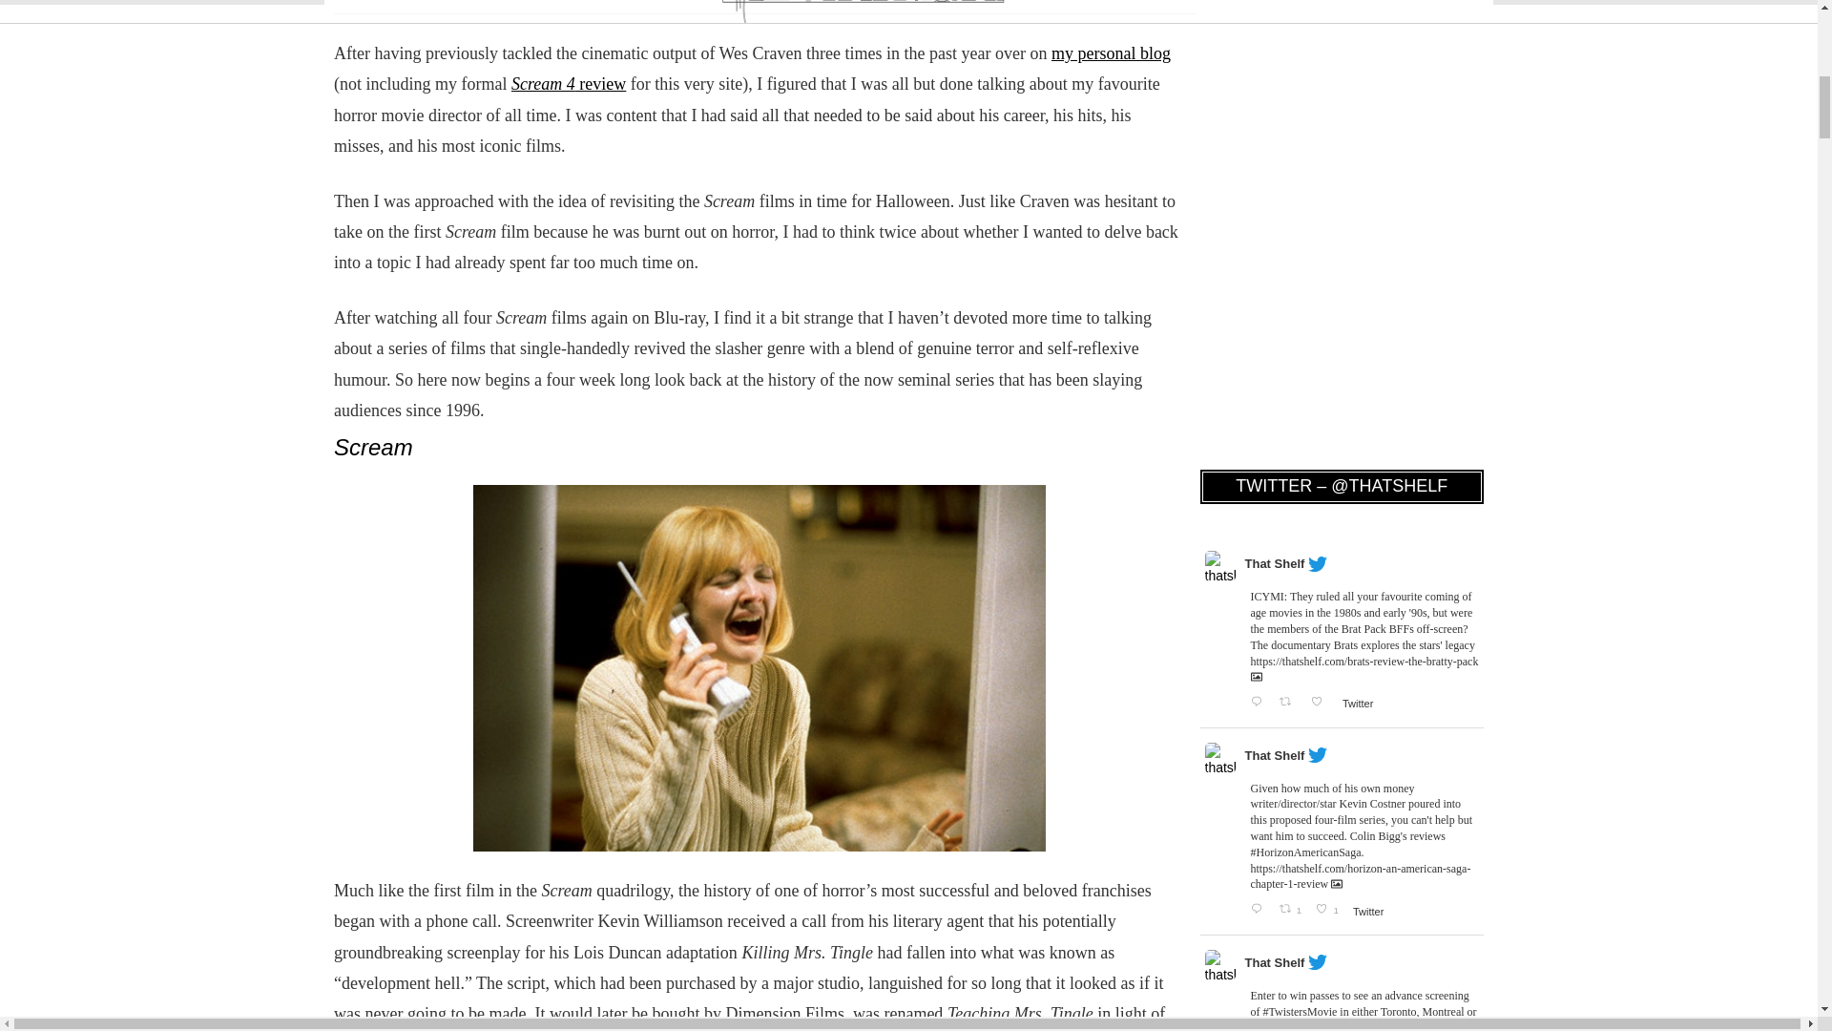 The image size is (1832, 1031). Describe the element at coordinates (569, 84) in the screenshot. I see `Scream 4 review` at that location.